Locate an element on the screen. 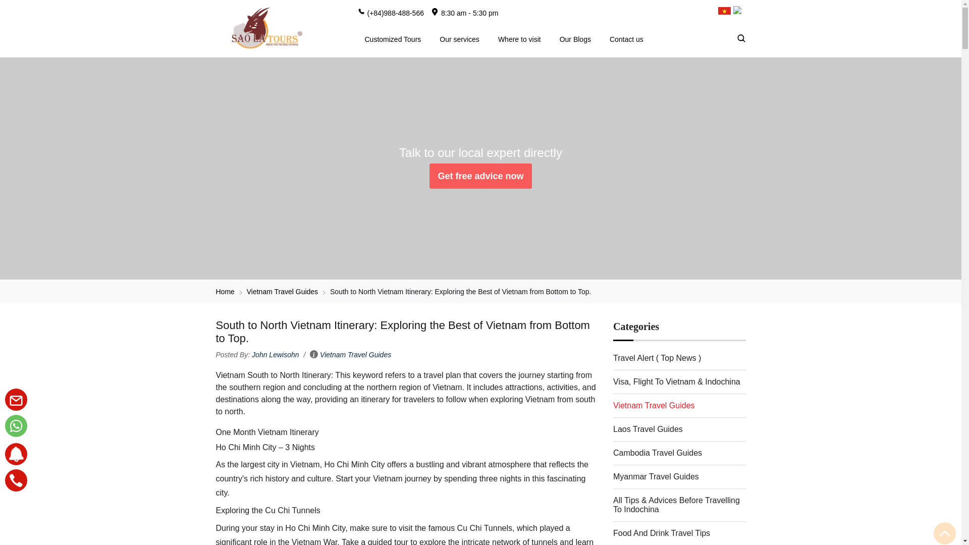  Customized Tours is located at coordinates (393, 38).